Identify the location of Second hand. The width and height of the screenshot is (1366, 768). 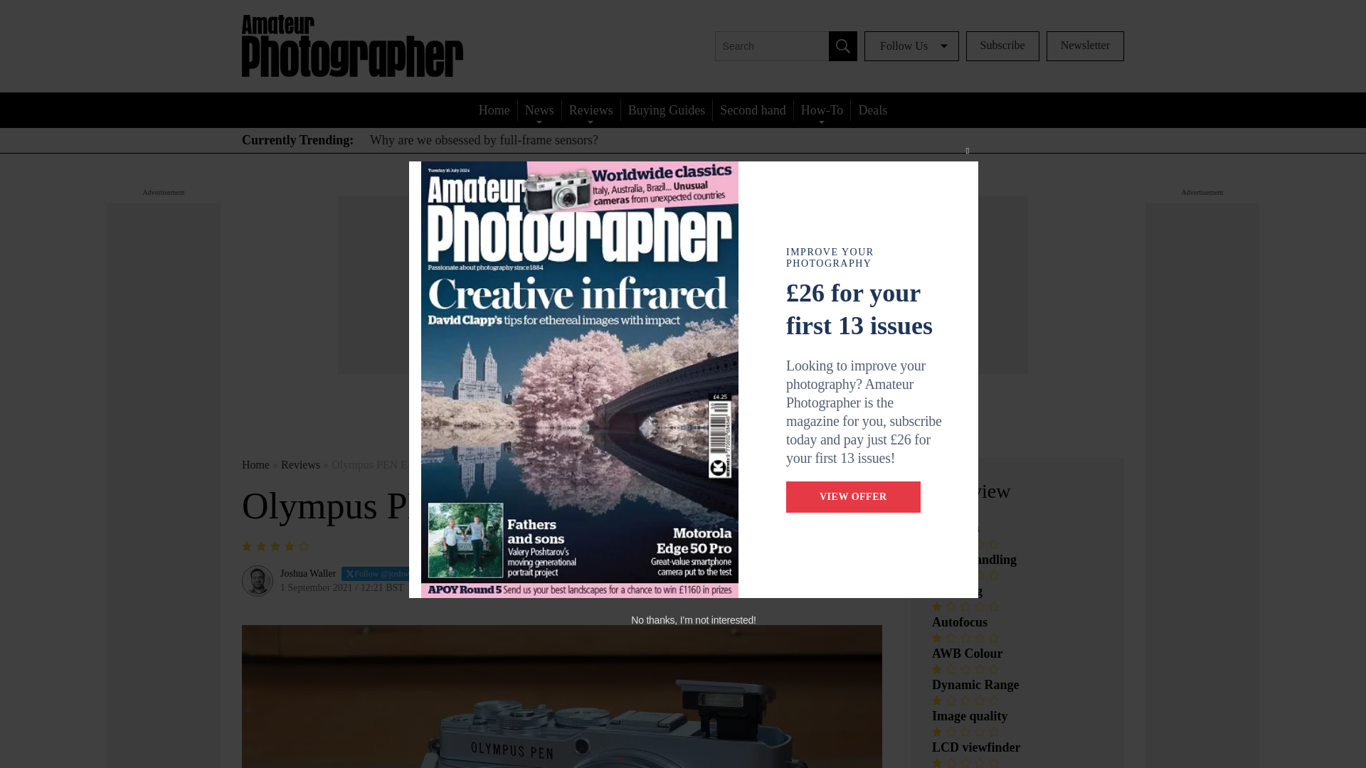
(753, 110).